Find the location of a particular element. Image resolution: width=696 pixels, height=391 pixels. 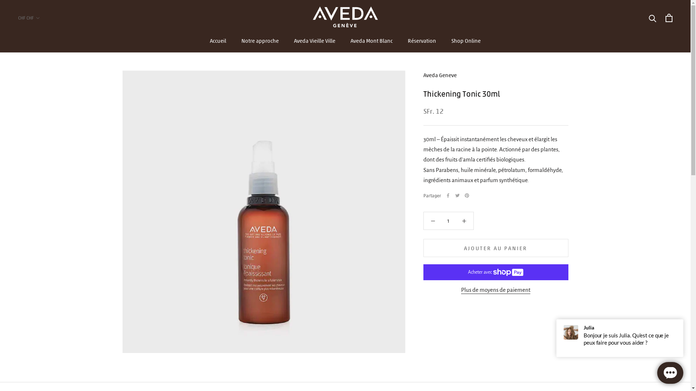

Aveda Mont Blanc
Aveda Mont Blanc is located at coordinates (372, 41).